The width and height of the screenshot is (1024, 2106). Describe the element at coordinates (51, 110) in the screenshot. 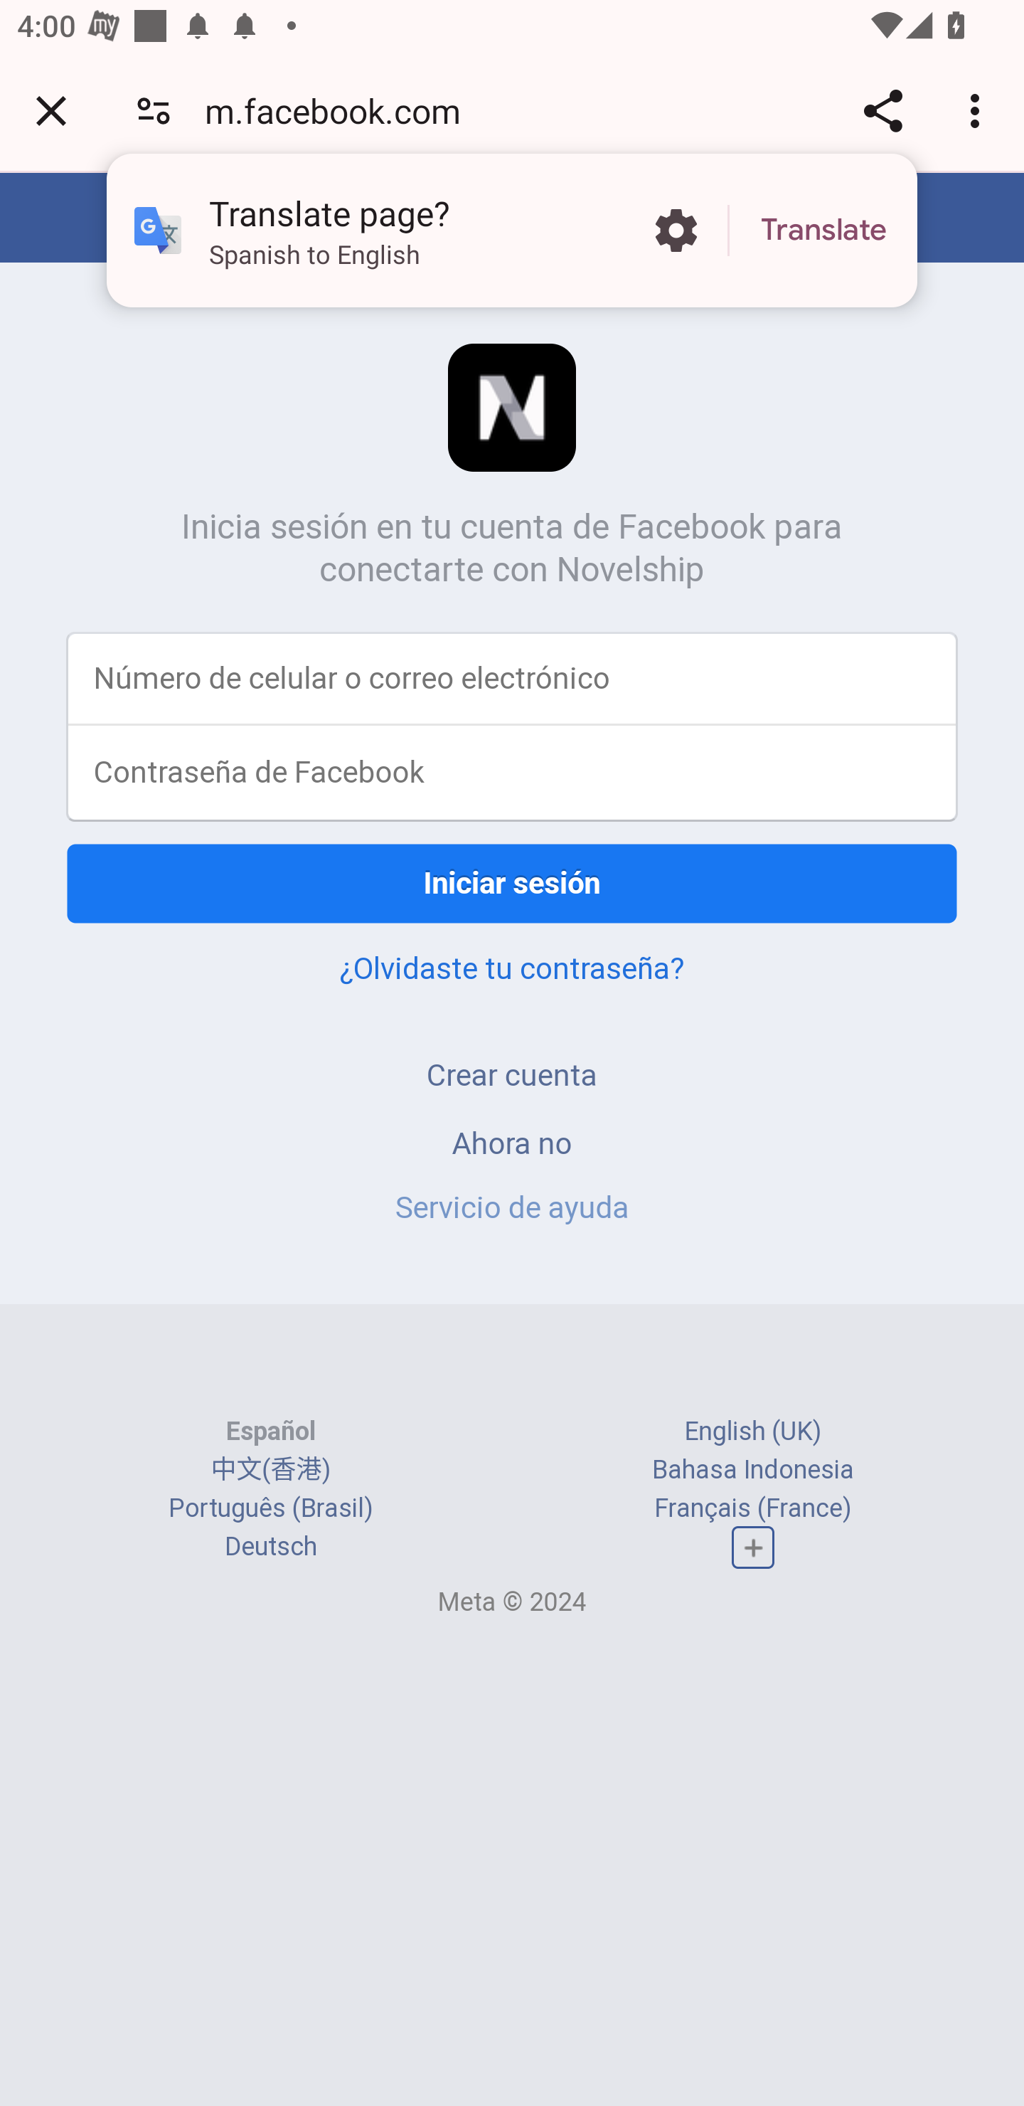

I see `Close tab` at that location.